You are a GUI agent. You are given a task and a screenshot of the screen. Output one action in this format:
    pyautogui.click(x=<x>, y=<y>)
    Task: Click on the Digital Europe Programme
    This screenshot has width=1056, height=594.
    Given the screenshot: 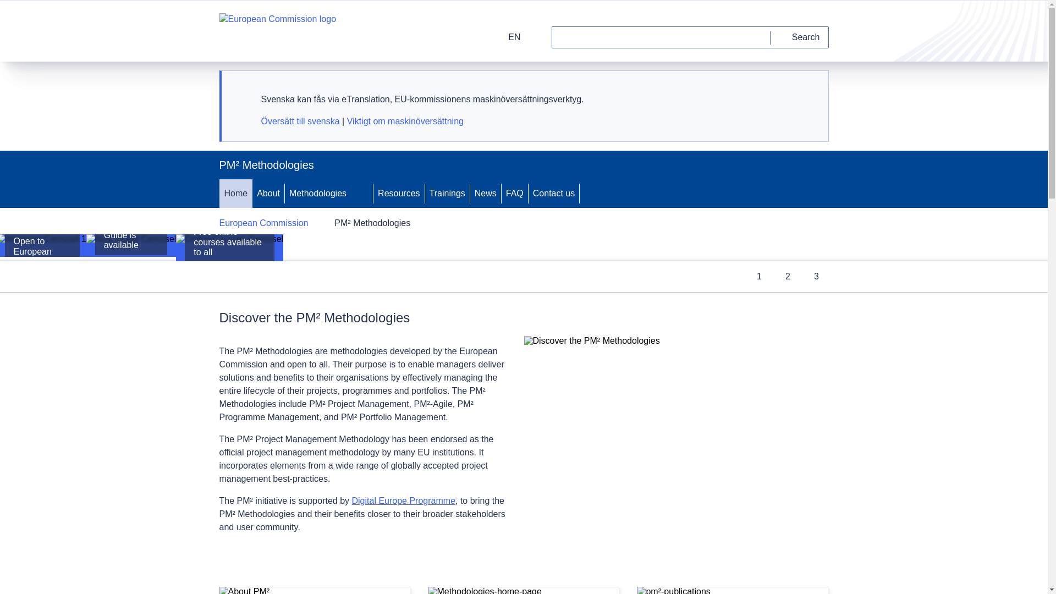 What is the action you would take?
    pyautogui.click(x=404, y=501)
    